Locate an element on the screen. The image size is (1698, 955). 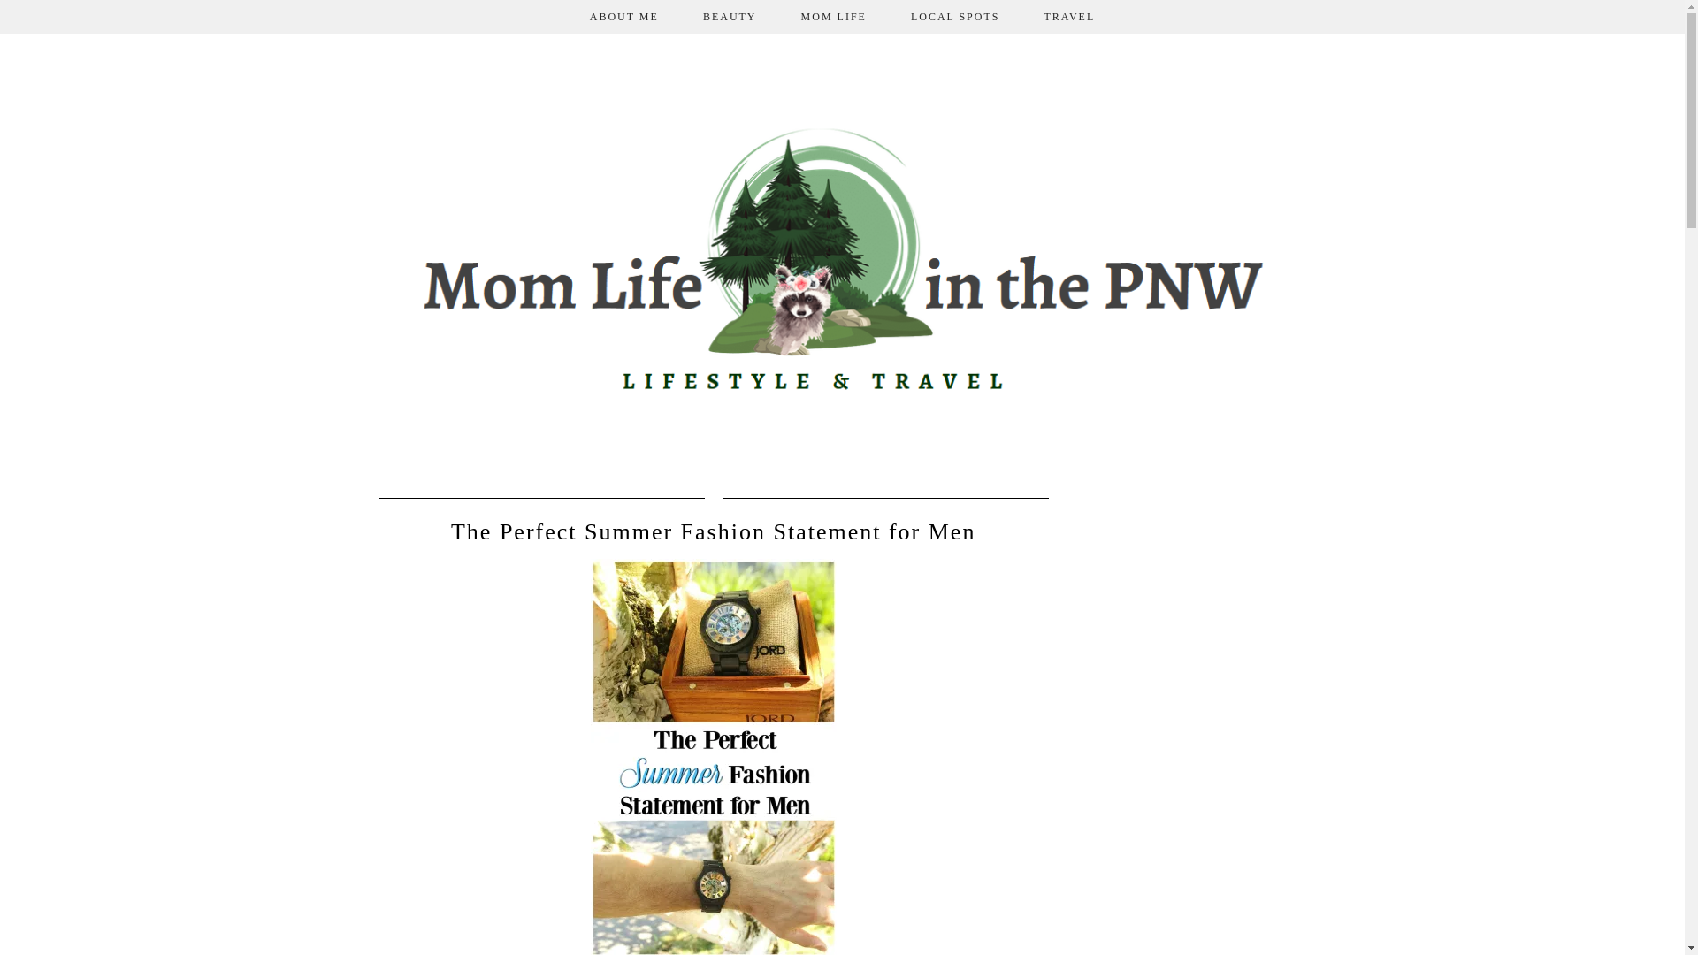
MOM LIFE is located at coordinates (833, 16).